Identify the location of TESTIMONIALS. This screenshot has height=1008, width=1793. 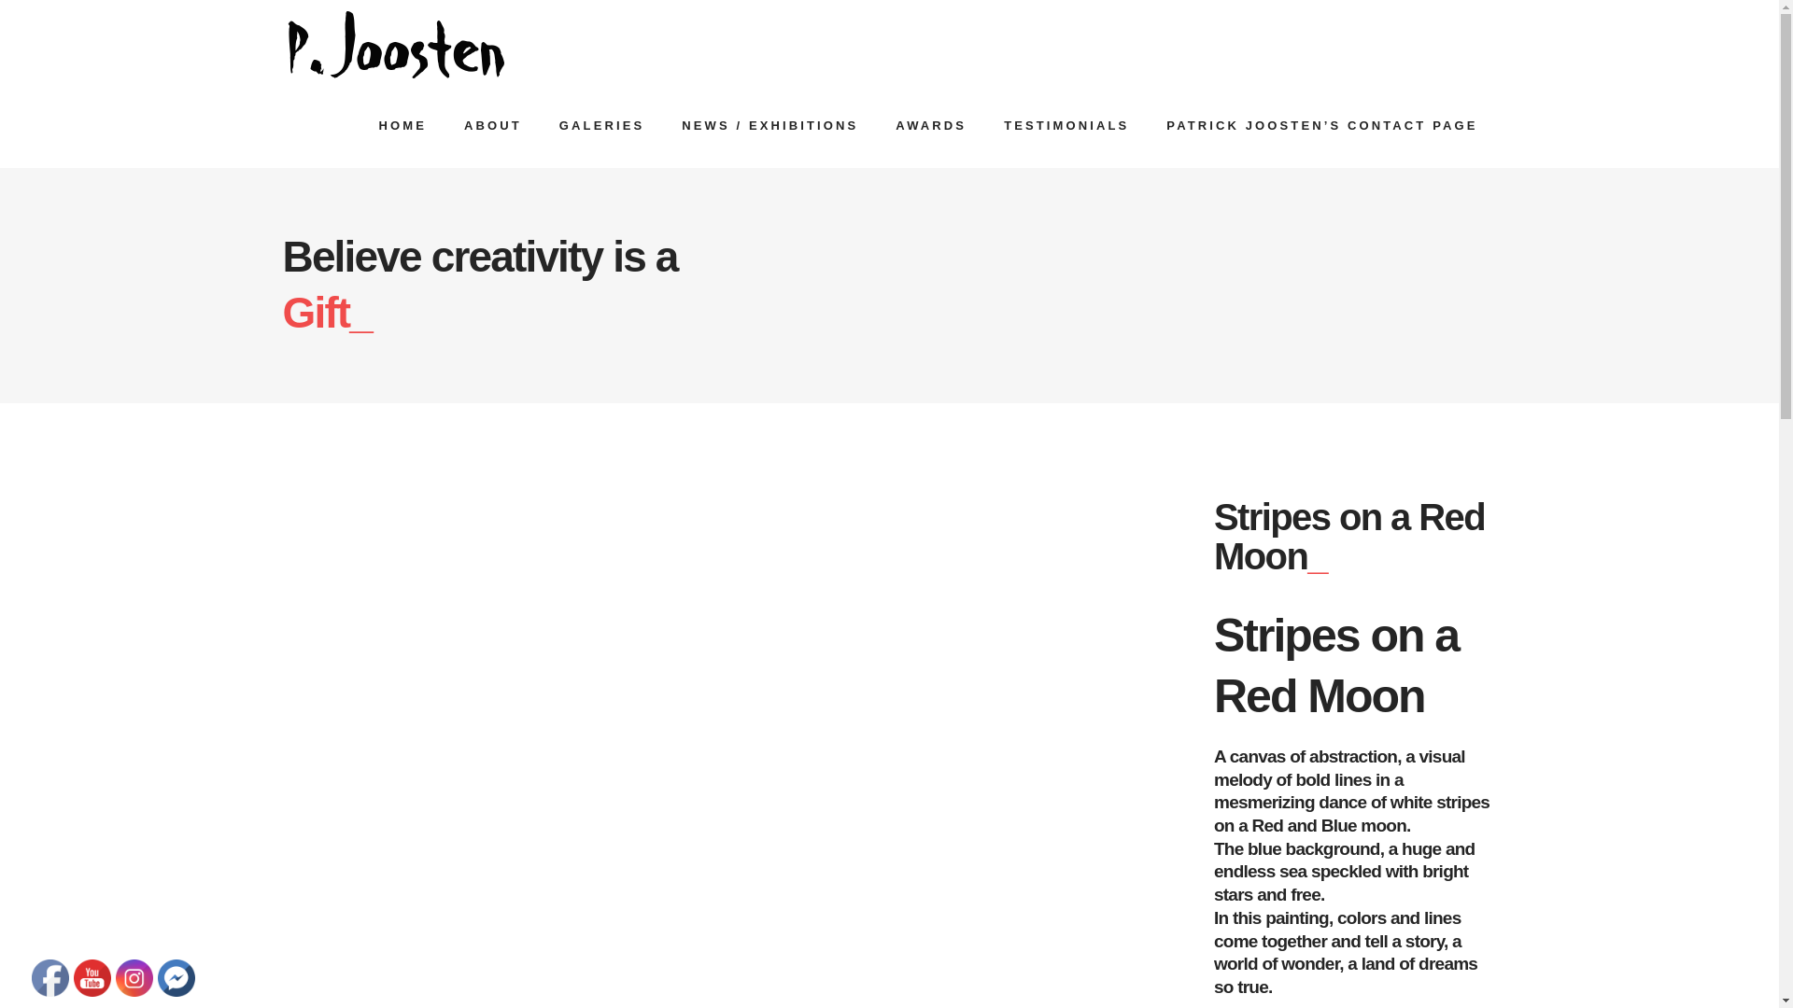
(1066, 125).